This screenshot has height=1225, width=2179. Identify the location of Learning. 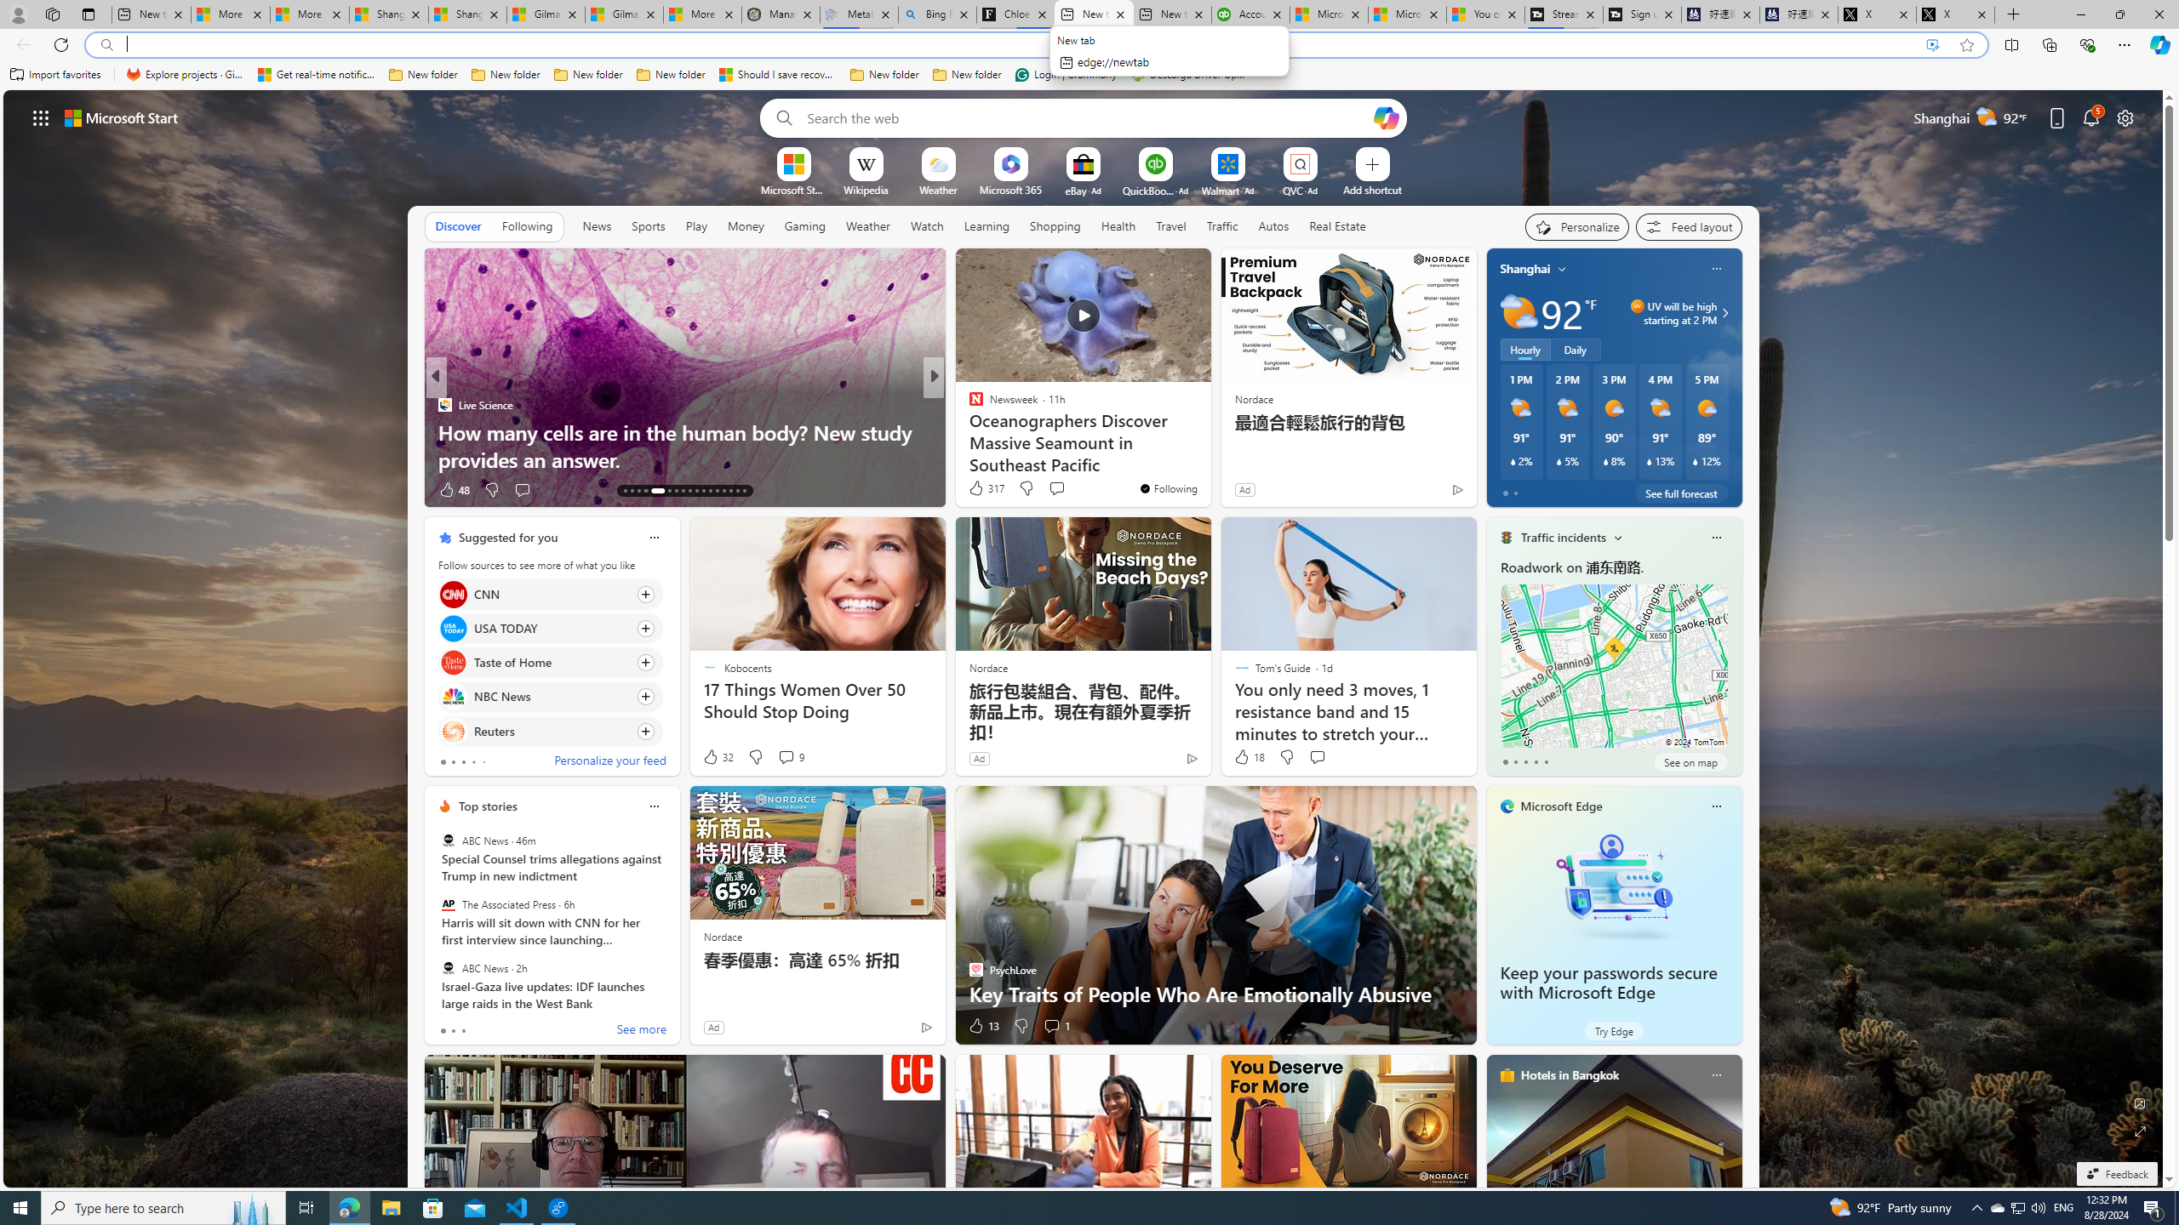
(986, 225).